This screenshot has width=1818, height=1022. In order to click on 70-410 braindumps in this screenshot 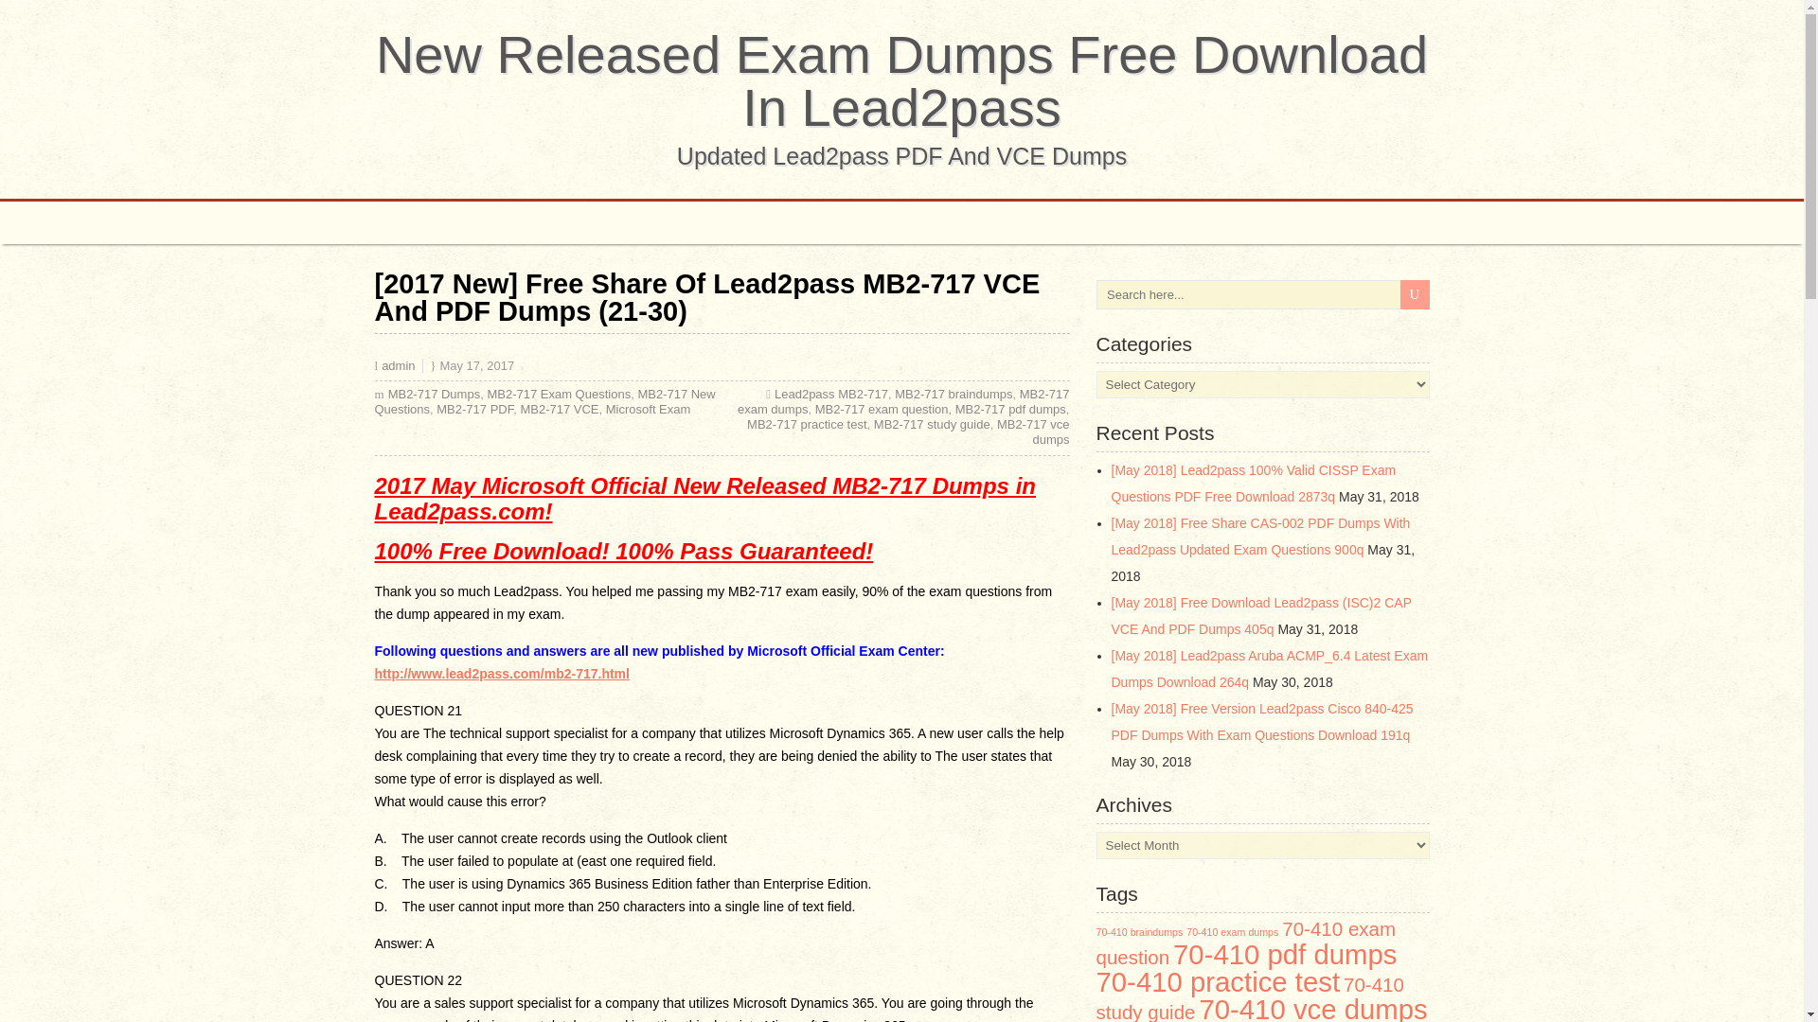, I will do `click(1139, 931)`.